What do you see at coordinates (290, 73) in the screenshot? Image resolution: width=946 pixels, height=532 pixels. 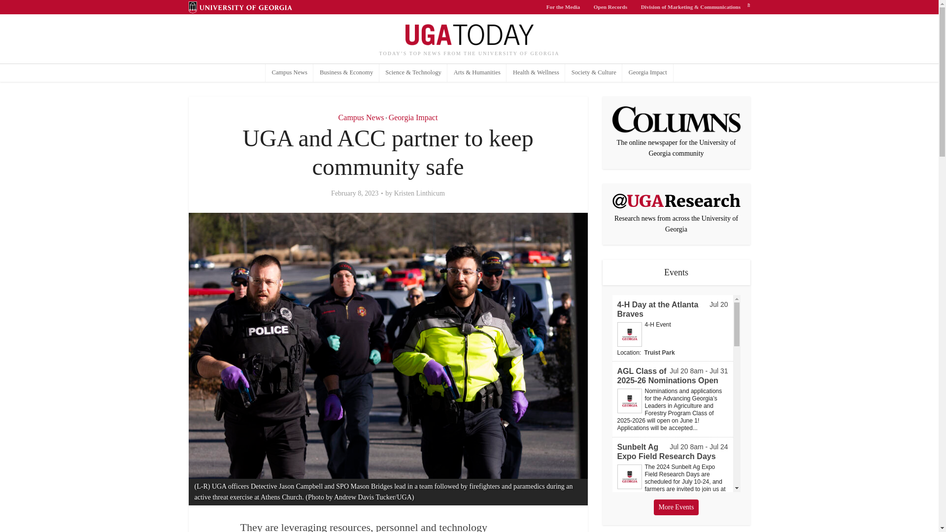 I see `Campus News` at bounding box center [290, 73].